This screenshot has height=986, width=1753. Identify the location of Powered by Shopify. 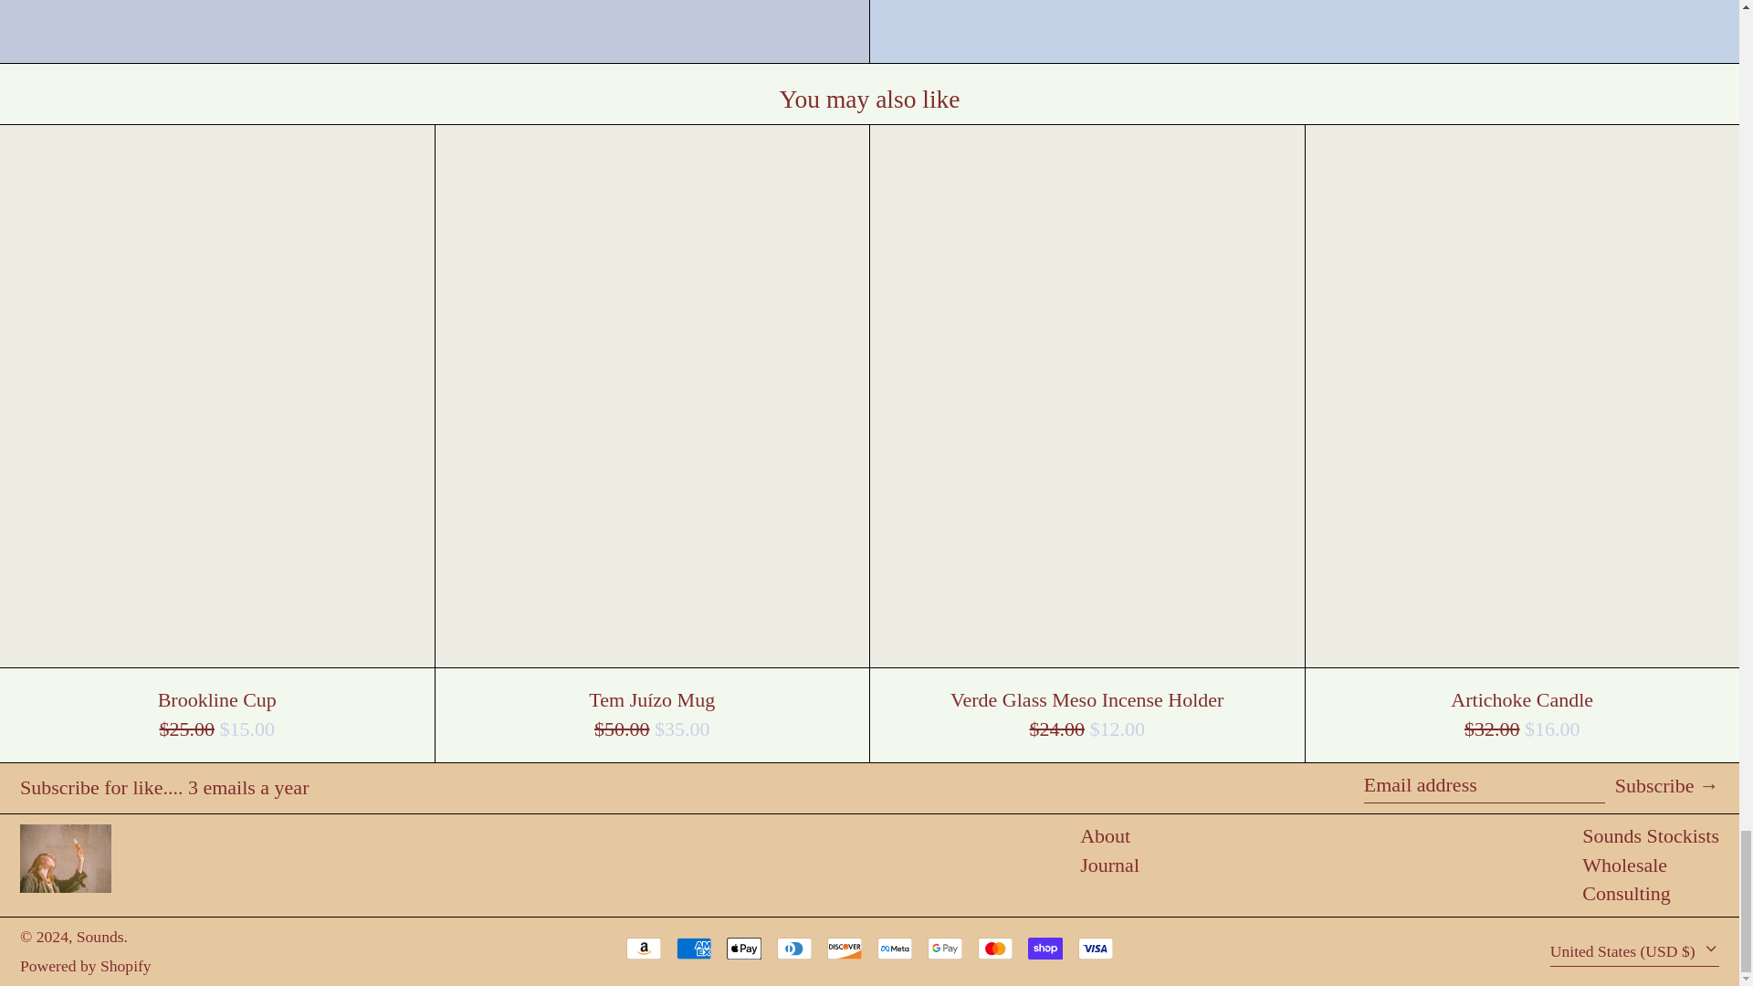
(85, 966).